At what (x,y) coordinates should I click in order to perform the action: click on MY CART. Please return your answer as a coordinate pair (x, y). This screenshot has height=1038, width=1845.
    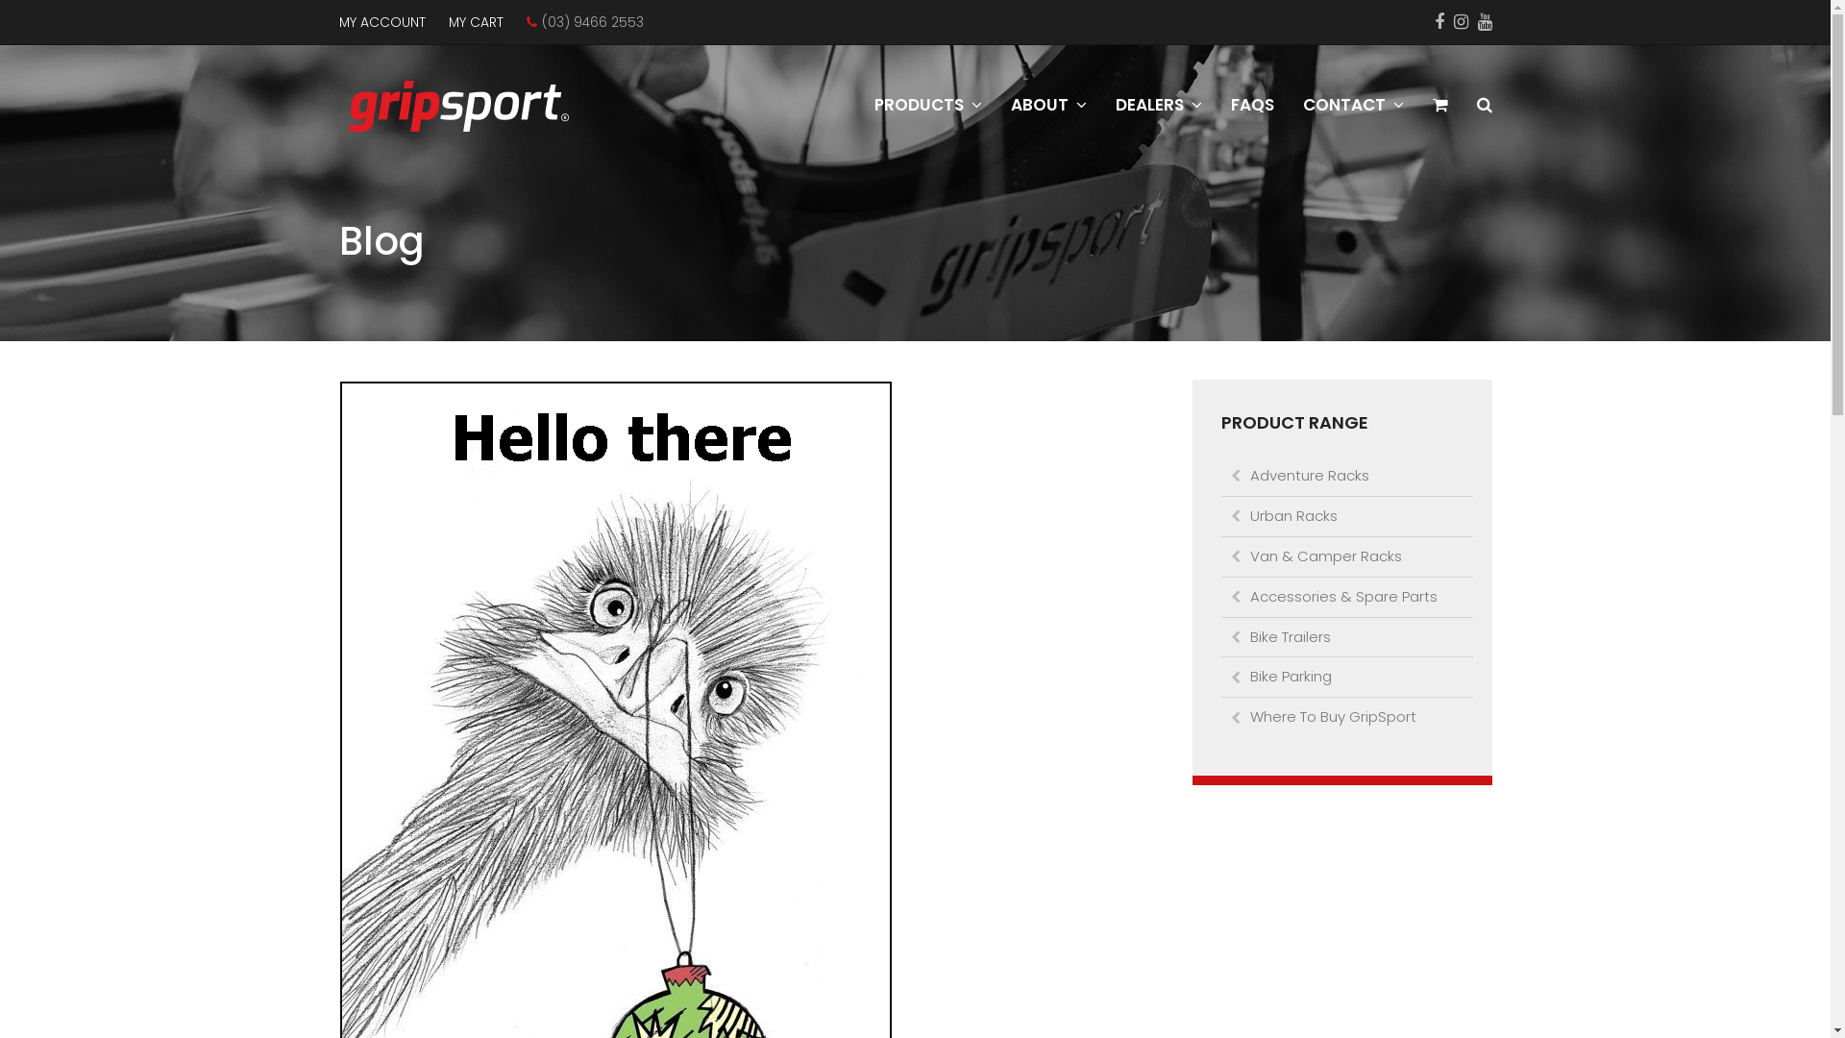
    Looking at the image, I should click on (475, 22).